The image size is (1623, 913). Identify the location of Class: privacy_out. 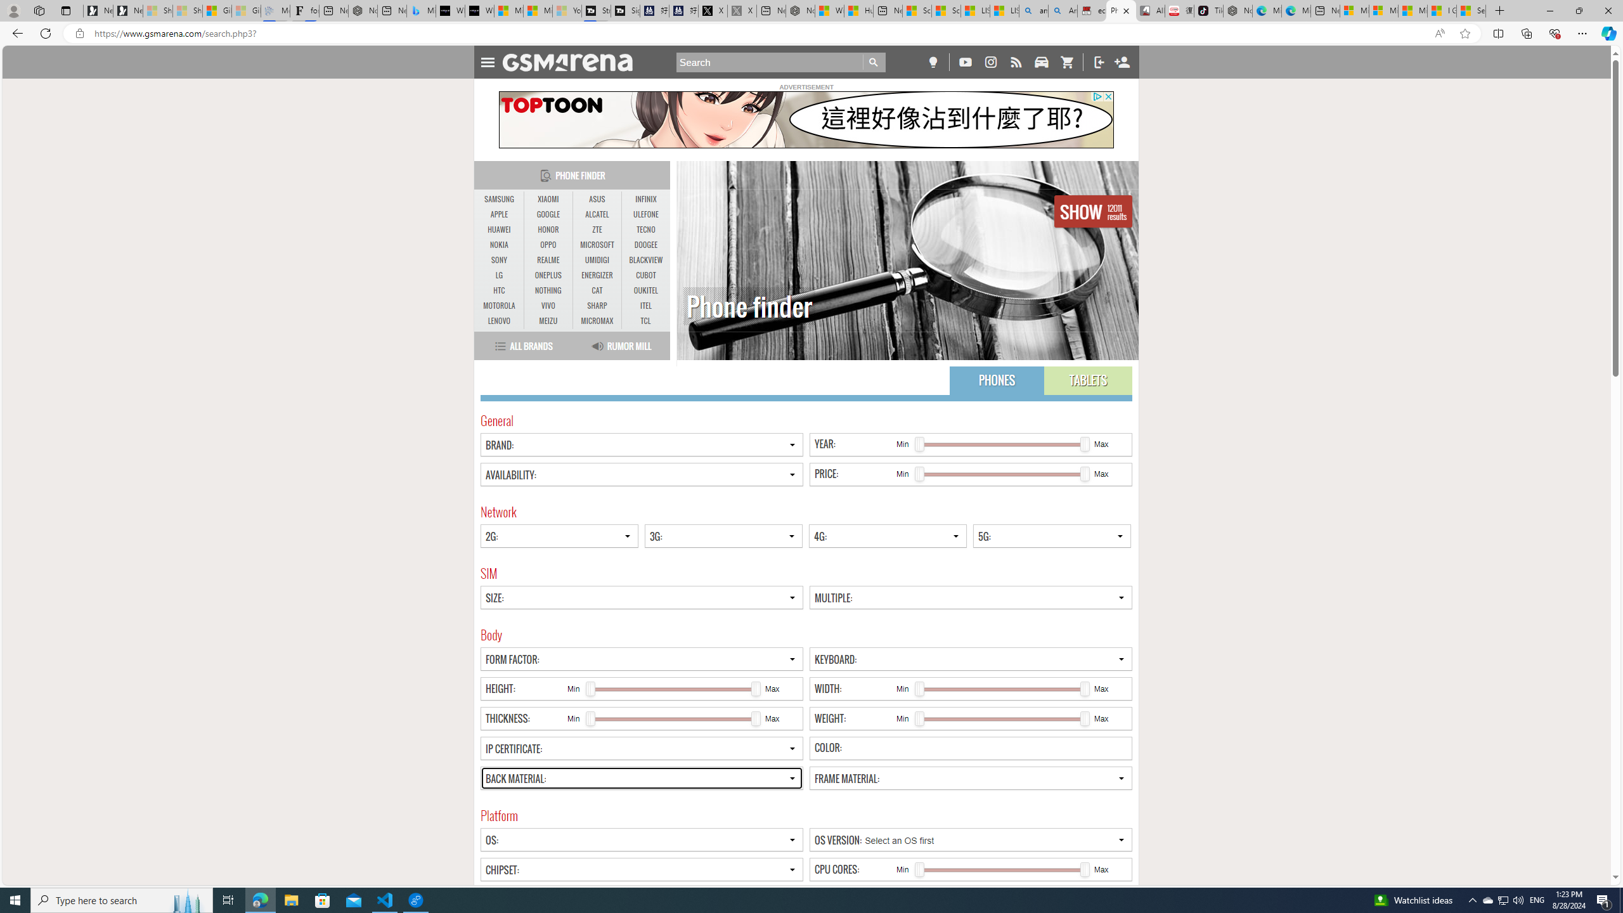
(1097, 96).